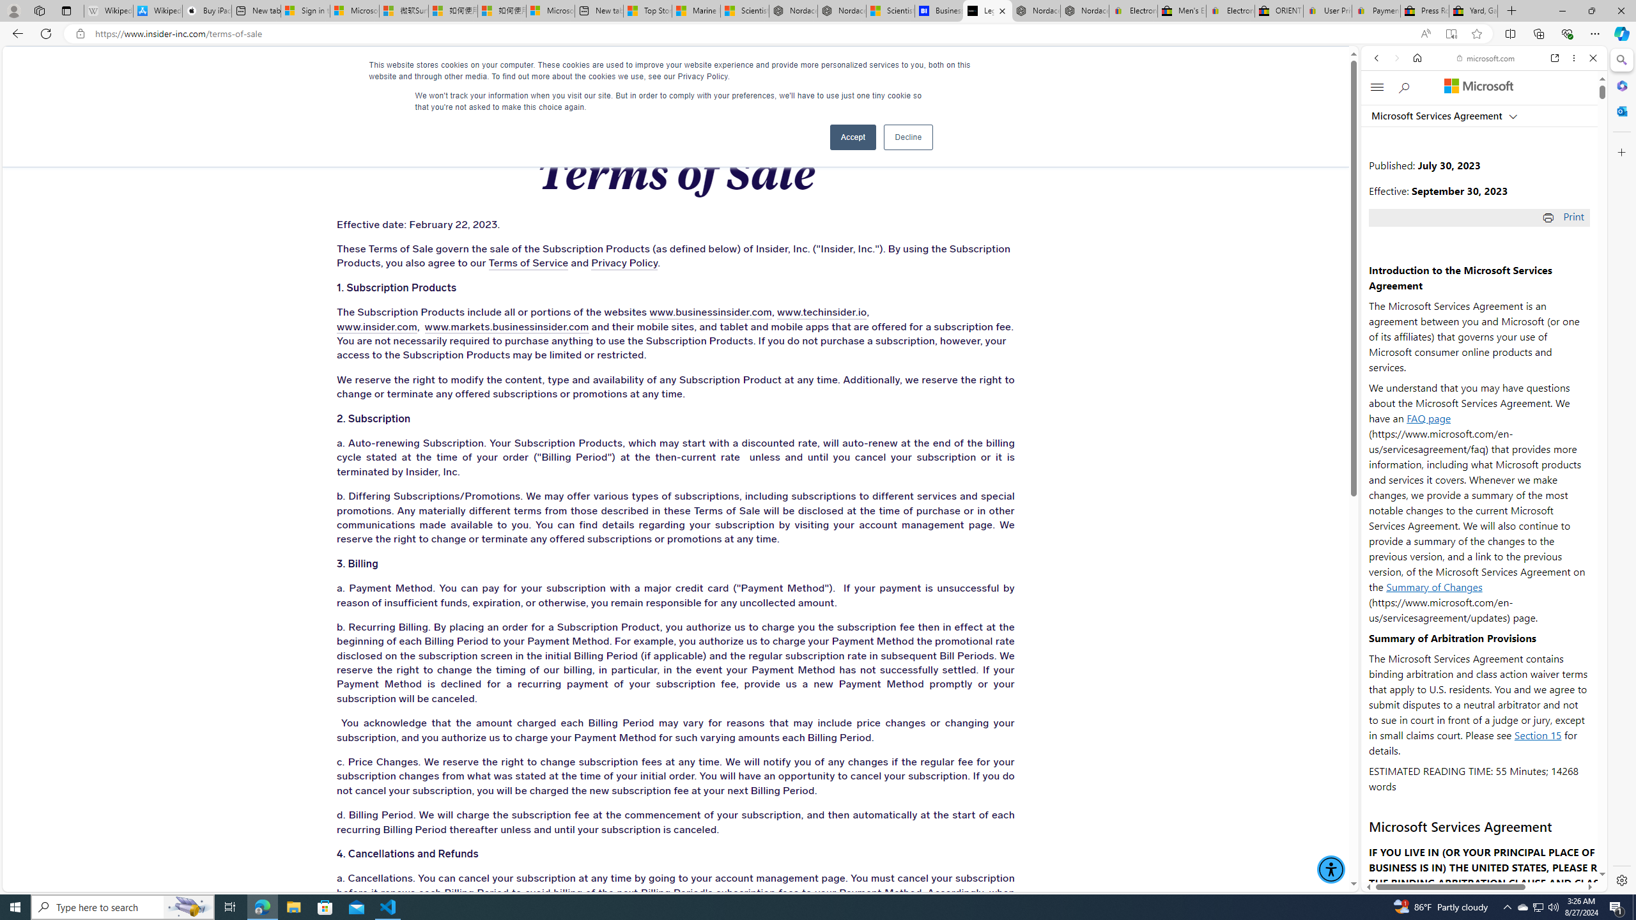 The image size is (1636, 920). I want to click on CONTACT US, so click(1059, 70).